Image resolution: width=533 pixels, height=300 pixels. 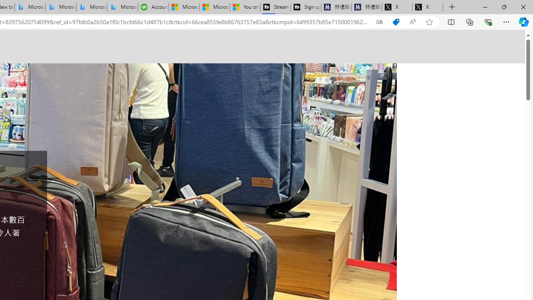 What do you see at coordinates (61, 7) in the screenshot?
I see `Microsoft Bing Travel - Stays in Bangkok, Bangkok, Thailand` at bounding box center [61, 7].